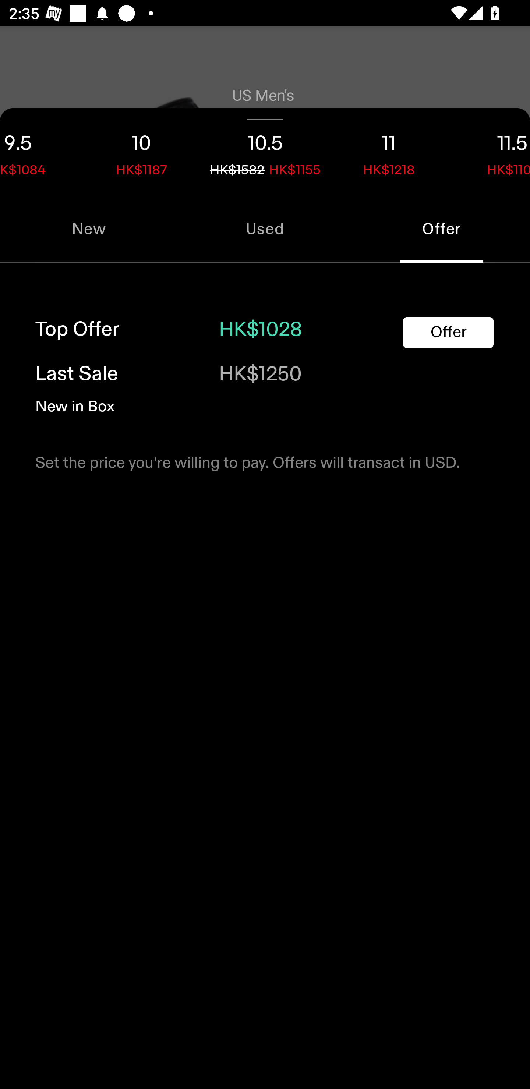 Image resolution: width=530 pixels, height=1089 pixels. I want to click on 10.5 HK$1582 HK$1155, so click(265, 152).